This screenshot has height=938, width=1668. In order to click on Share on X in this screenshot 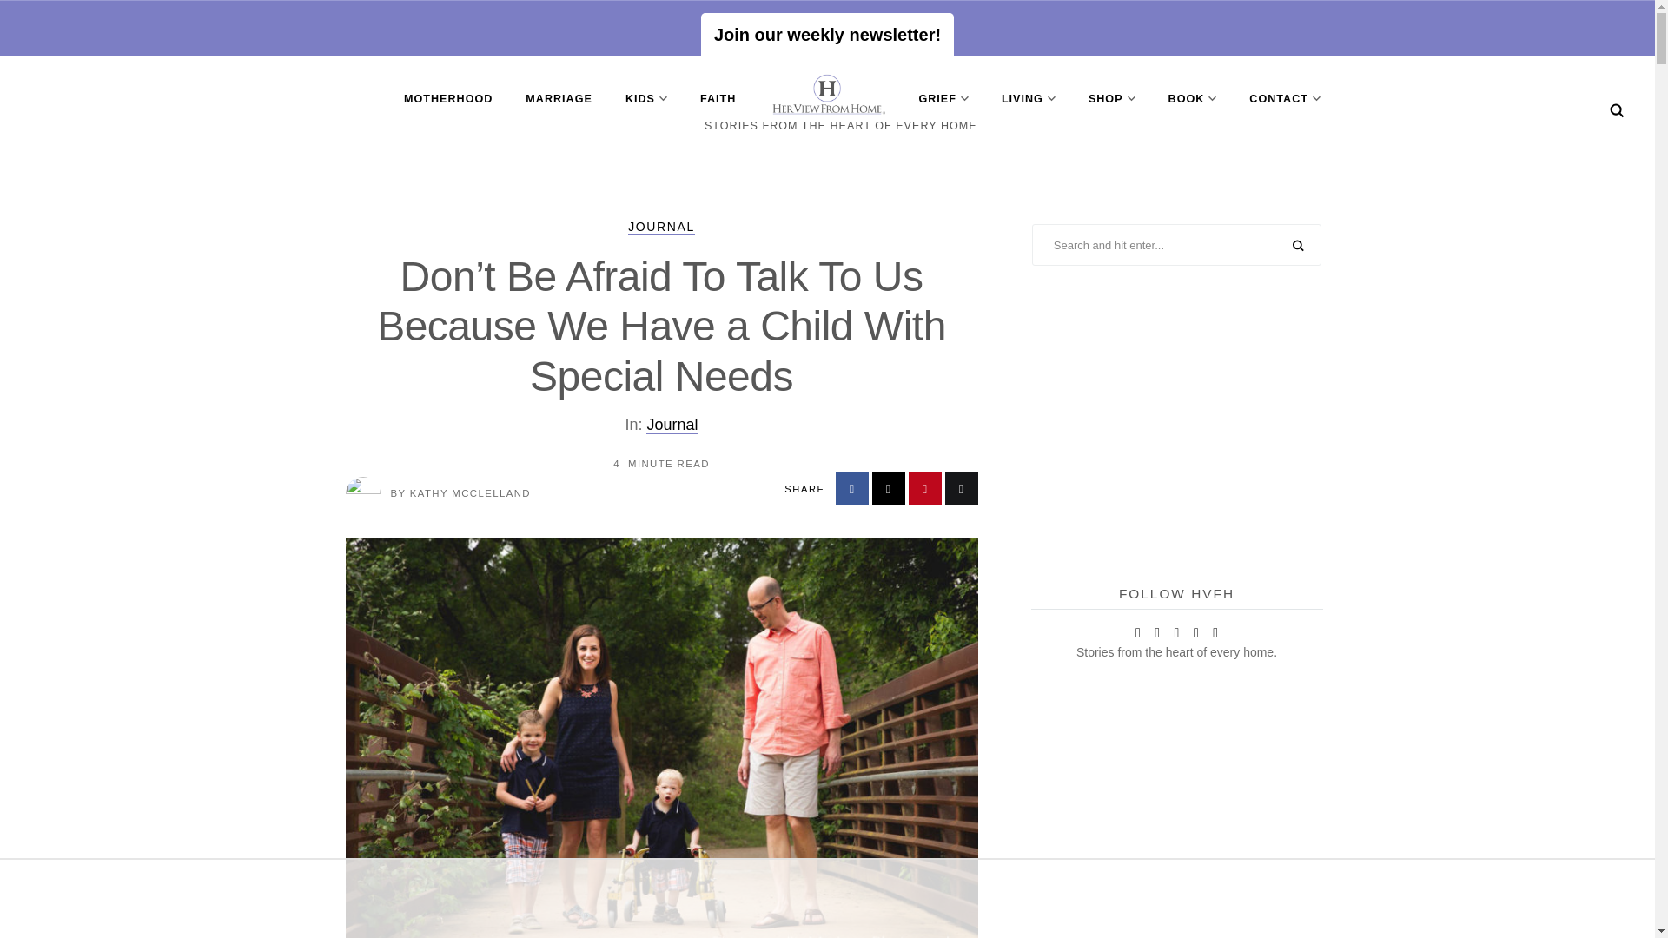, I will do `click(889, 489)`.